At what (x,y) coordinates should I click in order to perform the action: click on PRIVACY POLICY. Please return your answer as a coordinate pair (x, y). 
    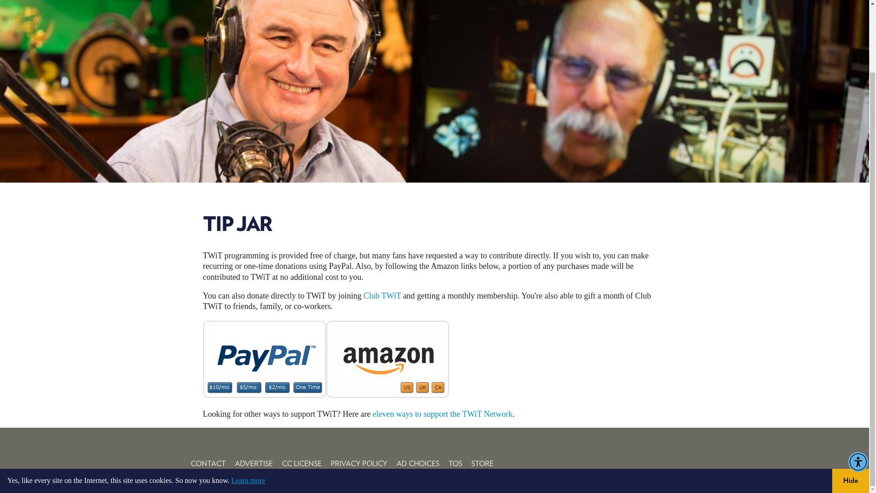
    Looking at the image, I should click on (359, 464).